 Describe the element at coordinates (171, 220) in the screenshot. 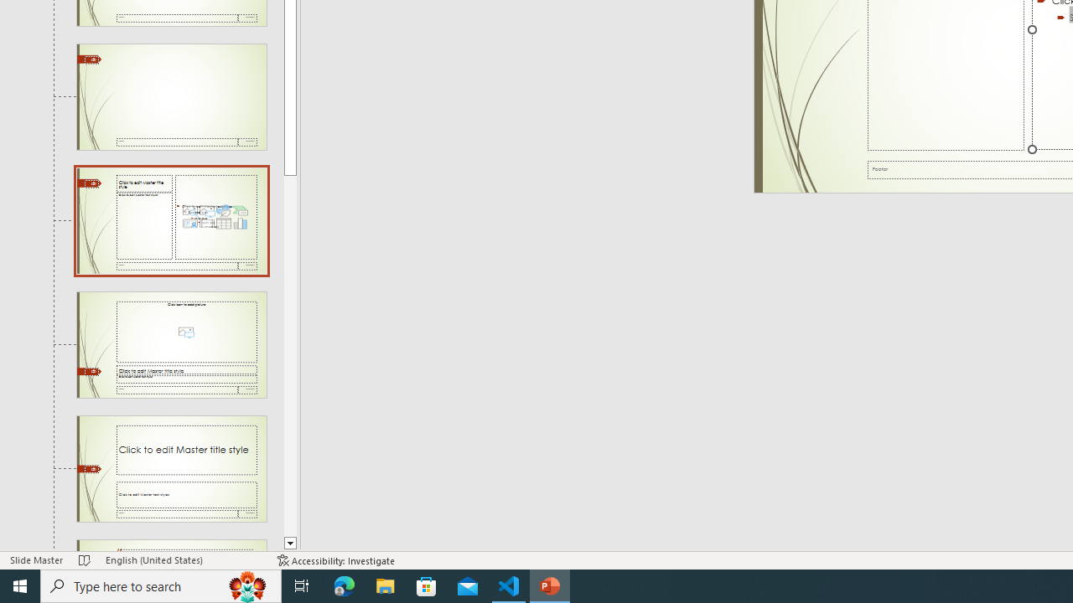

I see `Slide Content with Caption Layout: used by no slides` at that location.